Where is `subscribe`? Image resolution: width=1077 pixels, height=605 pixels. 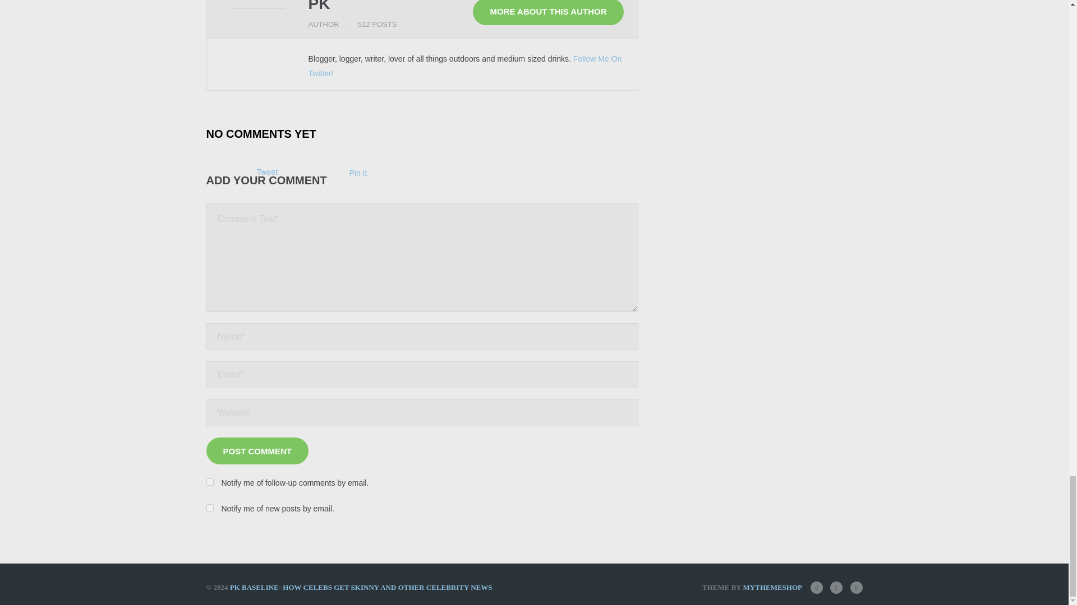
subscribe is located at coordinates (210, 508).